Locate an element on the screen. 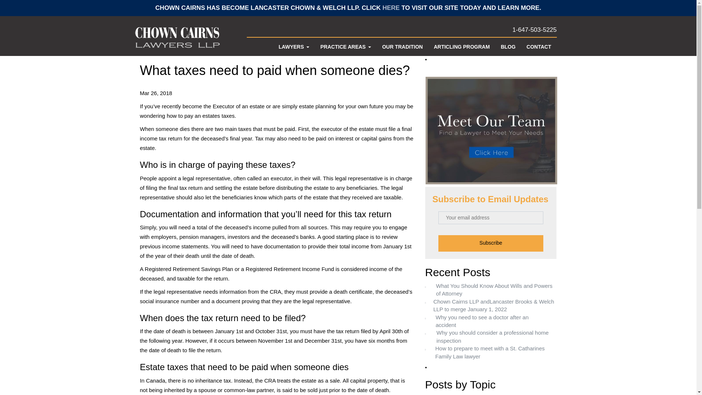 The image size is (702, 395). What You Should Know About Wills and Powers of Attorney is located at coordinates (491, 290).